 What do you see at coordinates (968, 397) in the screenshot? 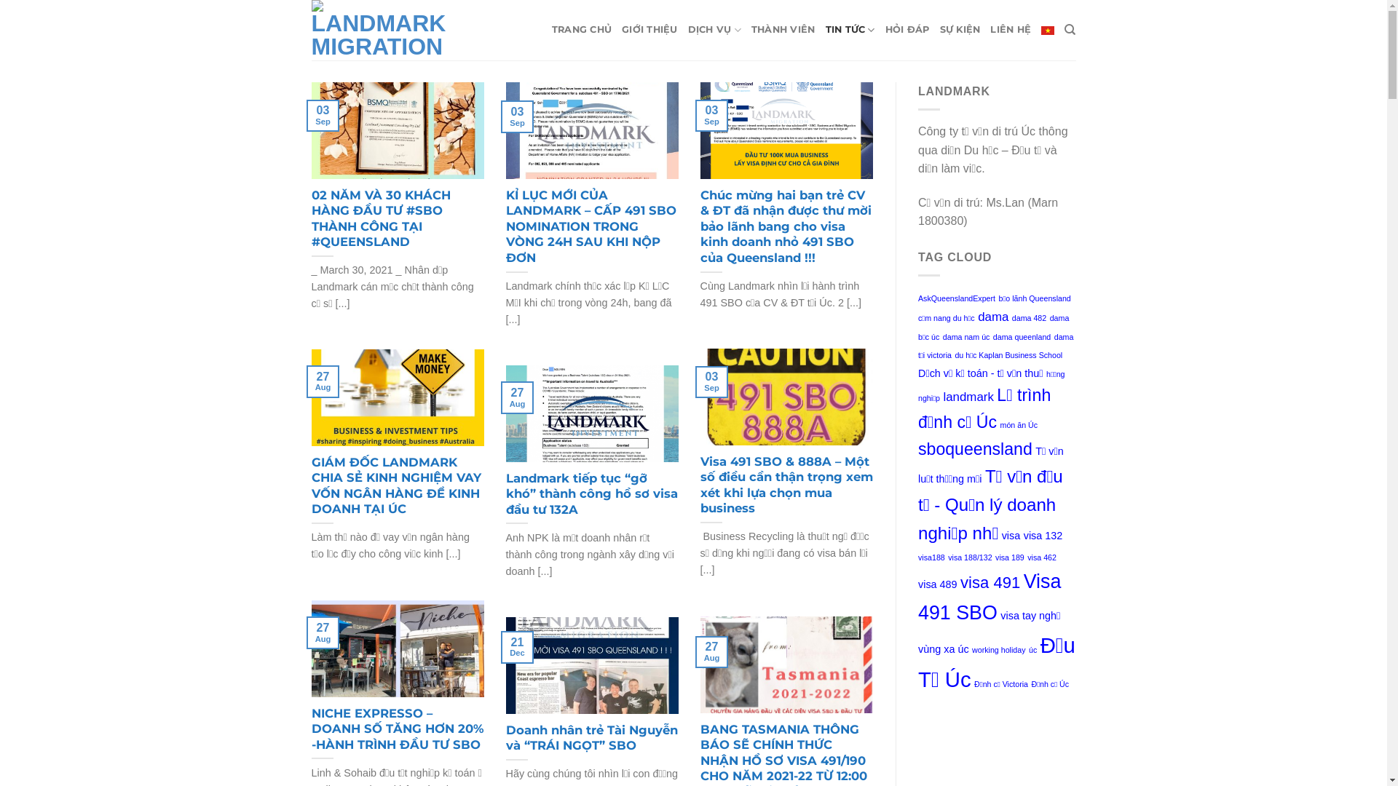
I see `landmark` at bounding box center [968, 397].